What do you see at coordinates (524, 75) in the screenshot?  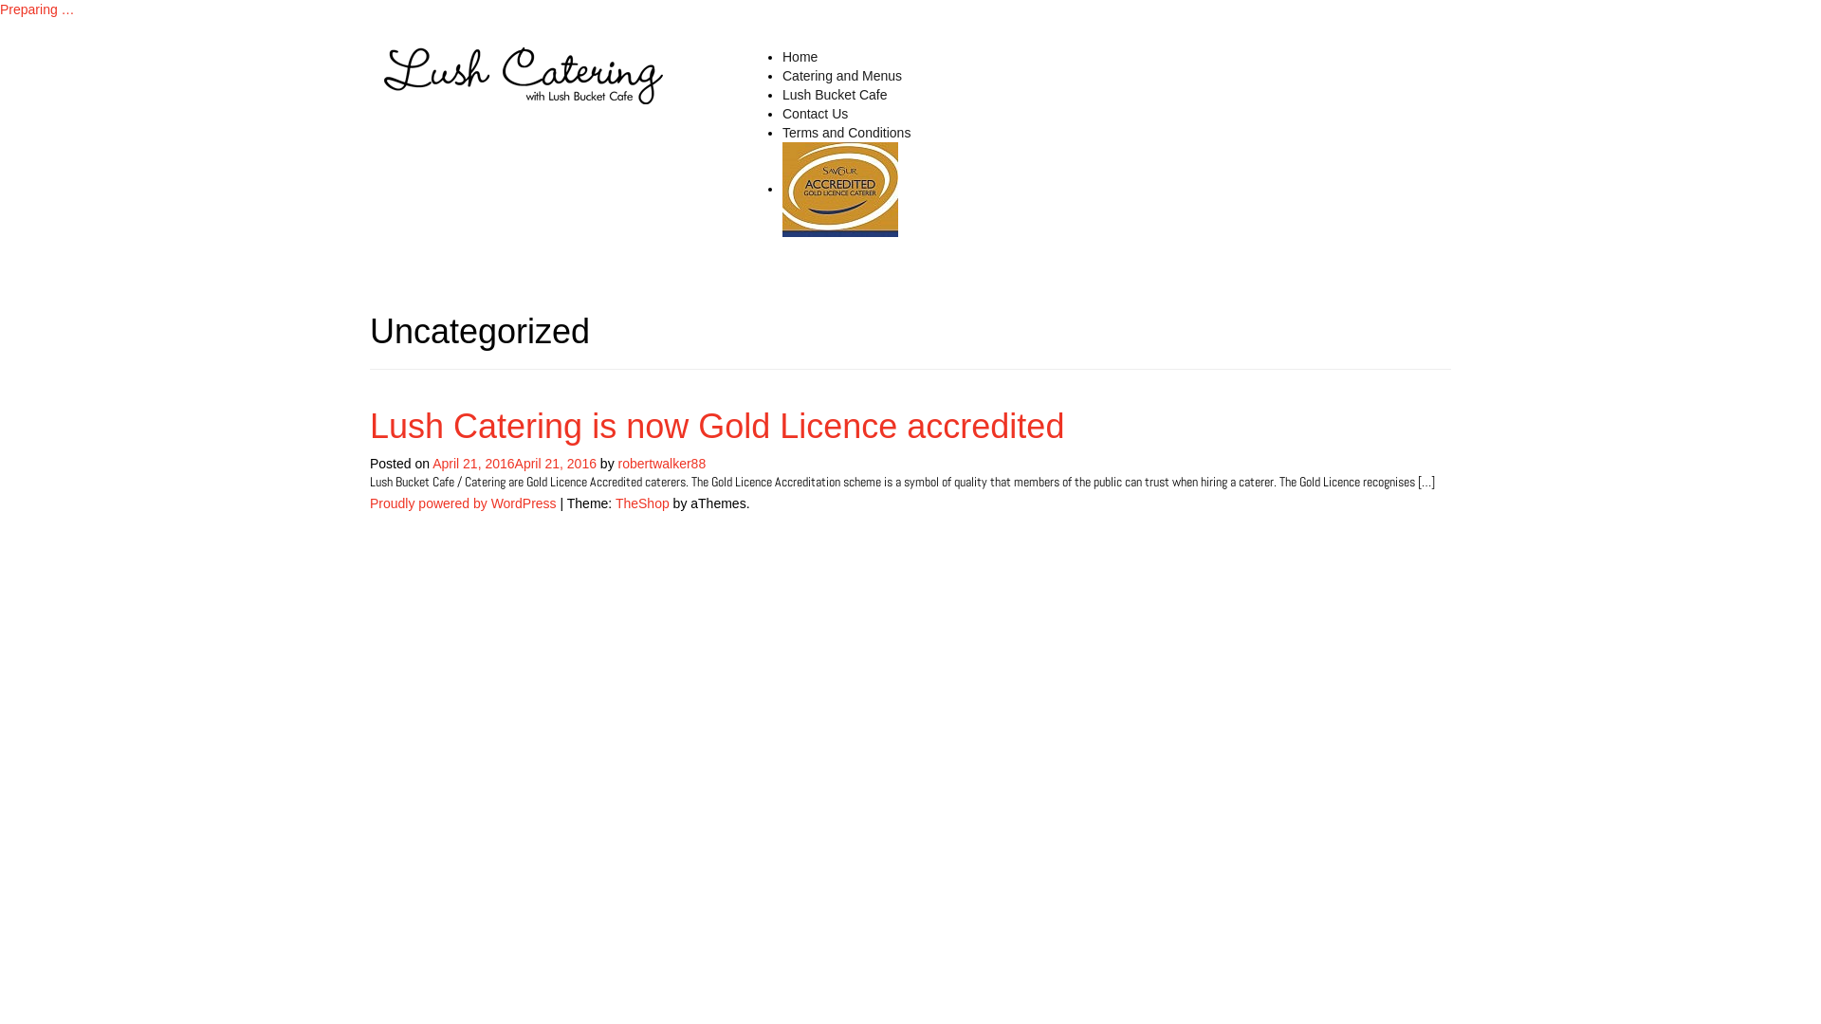 I see `Lush Catering - with Lush Bucket Cafe` at bounding box center [524, 75].